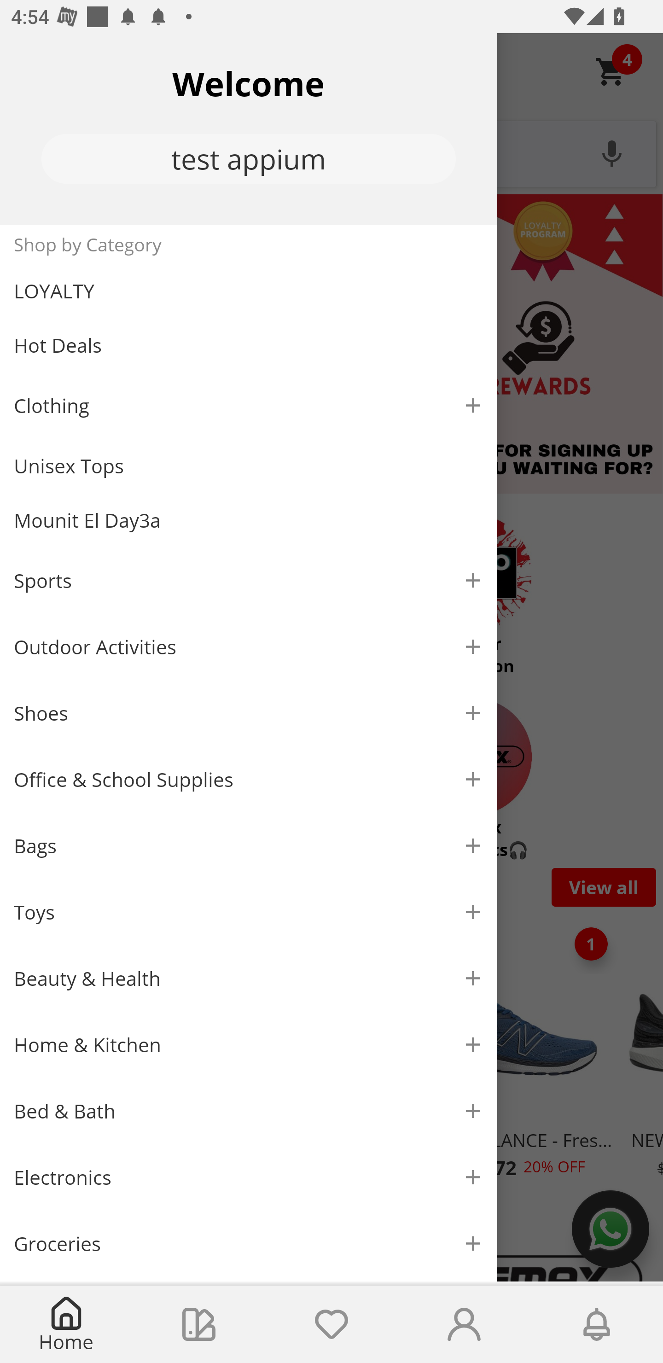  I want to click on Bed & Bath, so click(249, 1112).